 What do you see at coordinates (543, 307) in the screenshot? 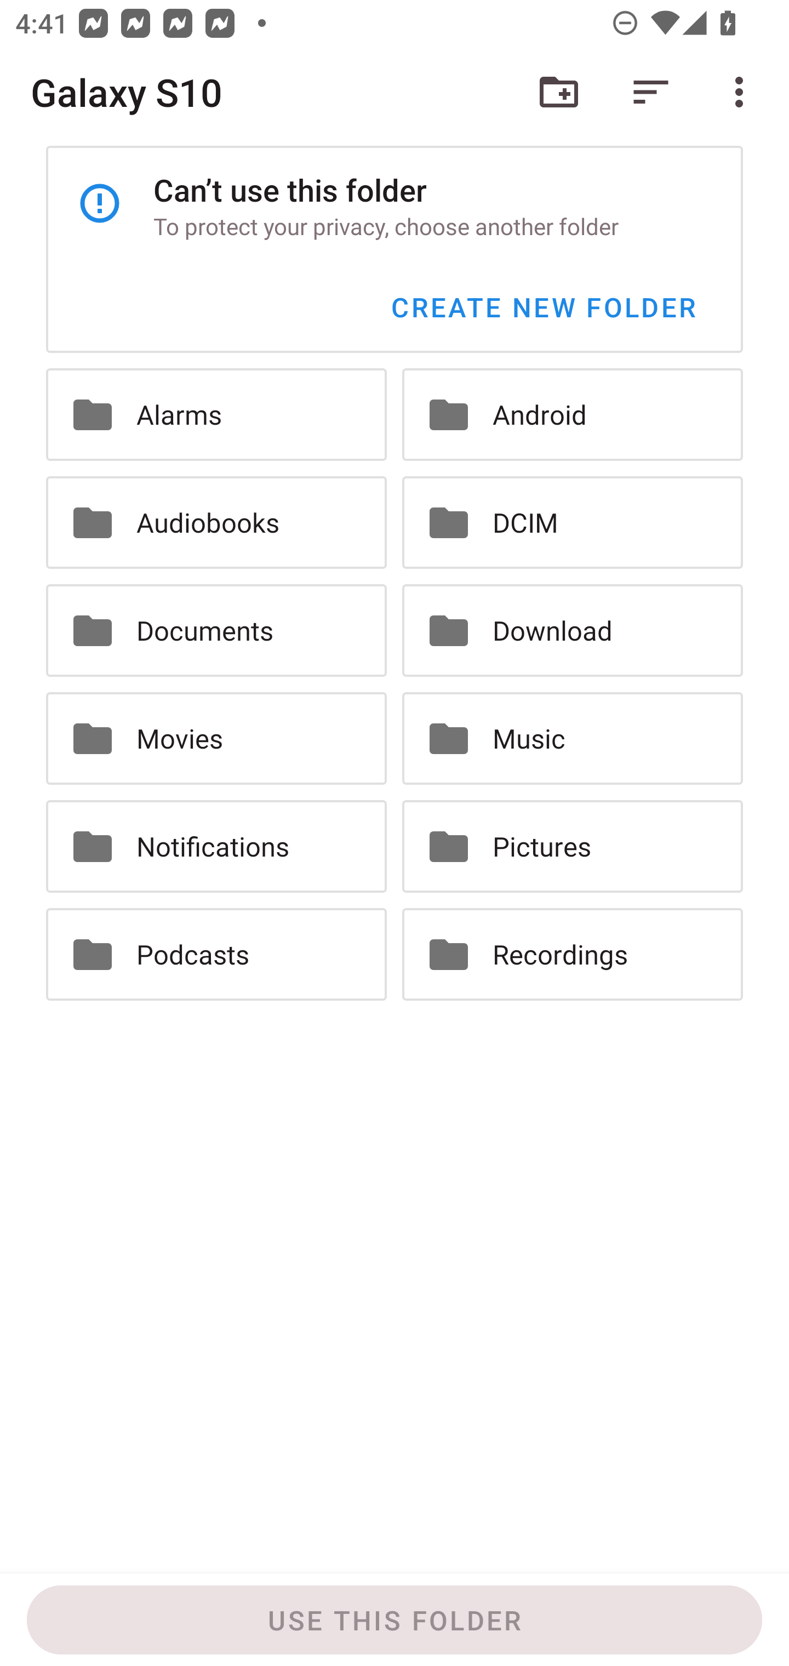
I see `CREATE NEW FOLDER` at bounding box center [543, 307].